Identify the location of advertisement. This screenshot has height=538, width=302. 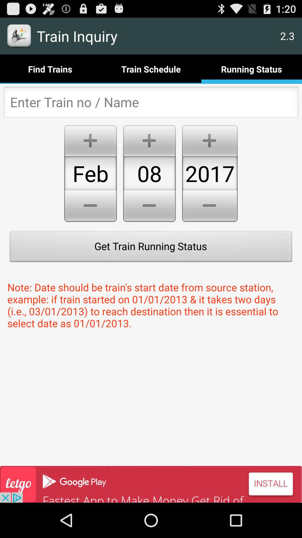
(151, 484).